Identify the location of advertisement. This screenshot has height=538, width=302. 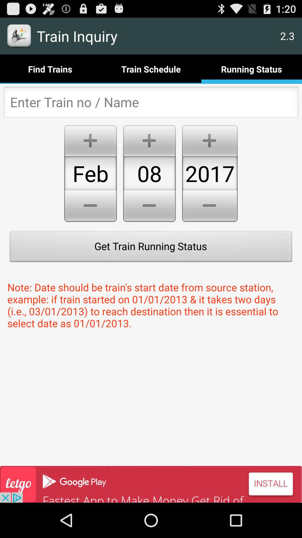
(151, 484).